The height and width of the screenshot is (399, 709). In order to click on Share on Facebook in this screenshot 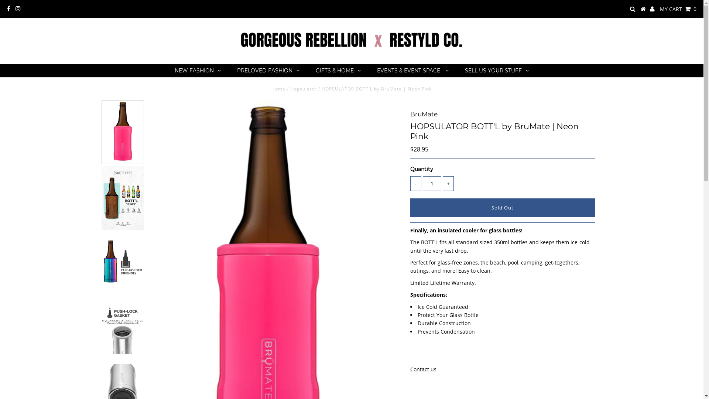, I will do `click(415, 354)`.